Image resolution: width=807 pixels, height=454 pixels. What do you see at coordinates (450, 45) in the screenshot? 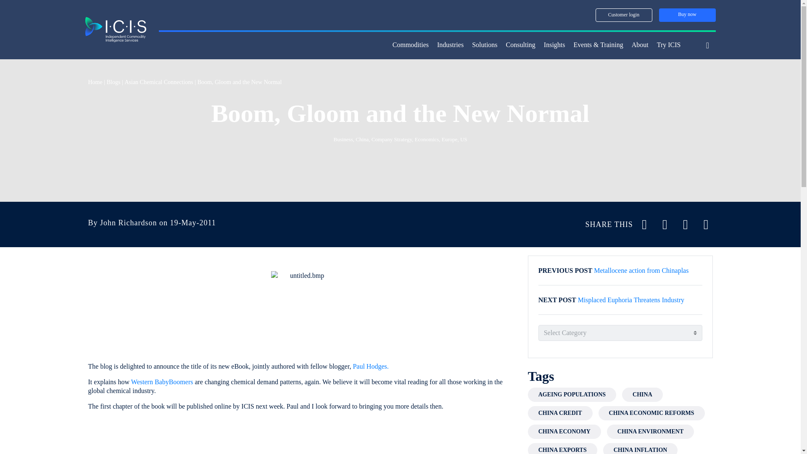
I see `Industries` at bounding box center [450, 45].